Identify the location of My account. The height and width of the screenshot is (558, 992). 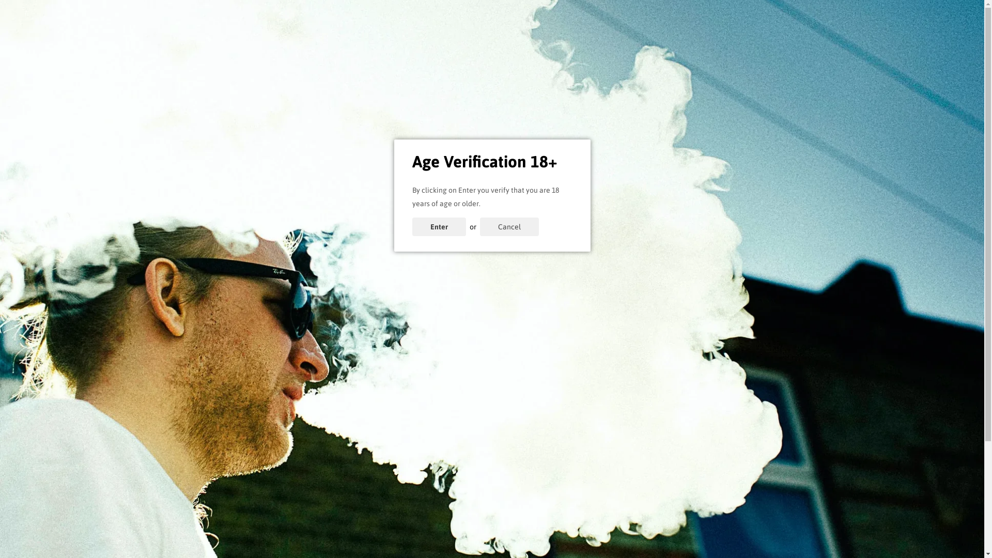
(752, 42).